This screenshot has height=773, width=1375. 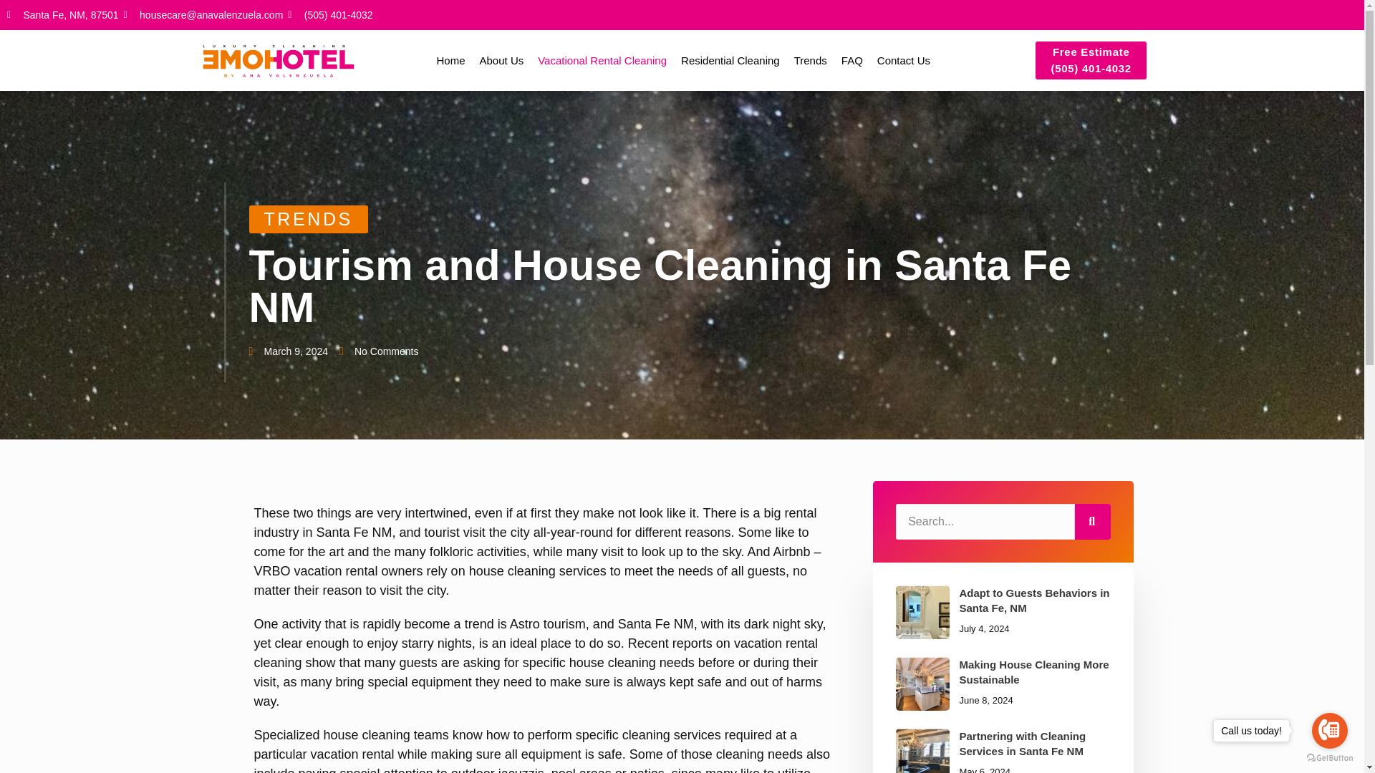 What do you see at coordinates (730, 61) in the screenshot?
I see `Contact Us` at bounding box center [730, 61].